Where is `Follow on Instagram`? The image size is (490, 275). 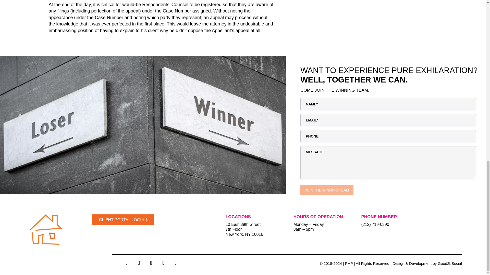
Follow on Instagram is located at coordinates (139, 263).